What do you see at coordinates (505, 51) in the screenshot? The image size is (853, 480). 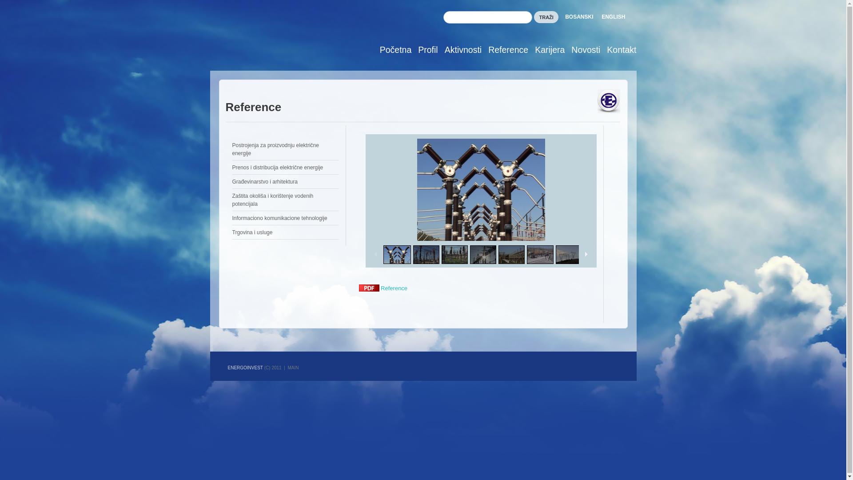 I see `Reference` at bounding box center [505, 51].